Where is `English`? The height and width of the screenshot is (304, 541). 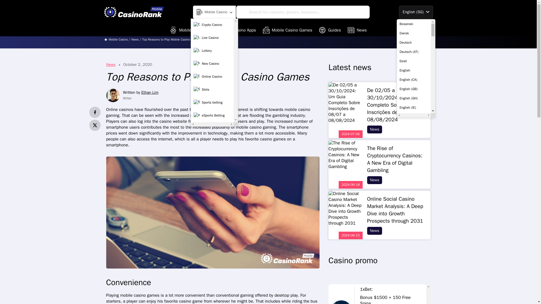
English is located at coordinates (414, 70).